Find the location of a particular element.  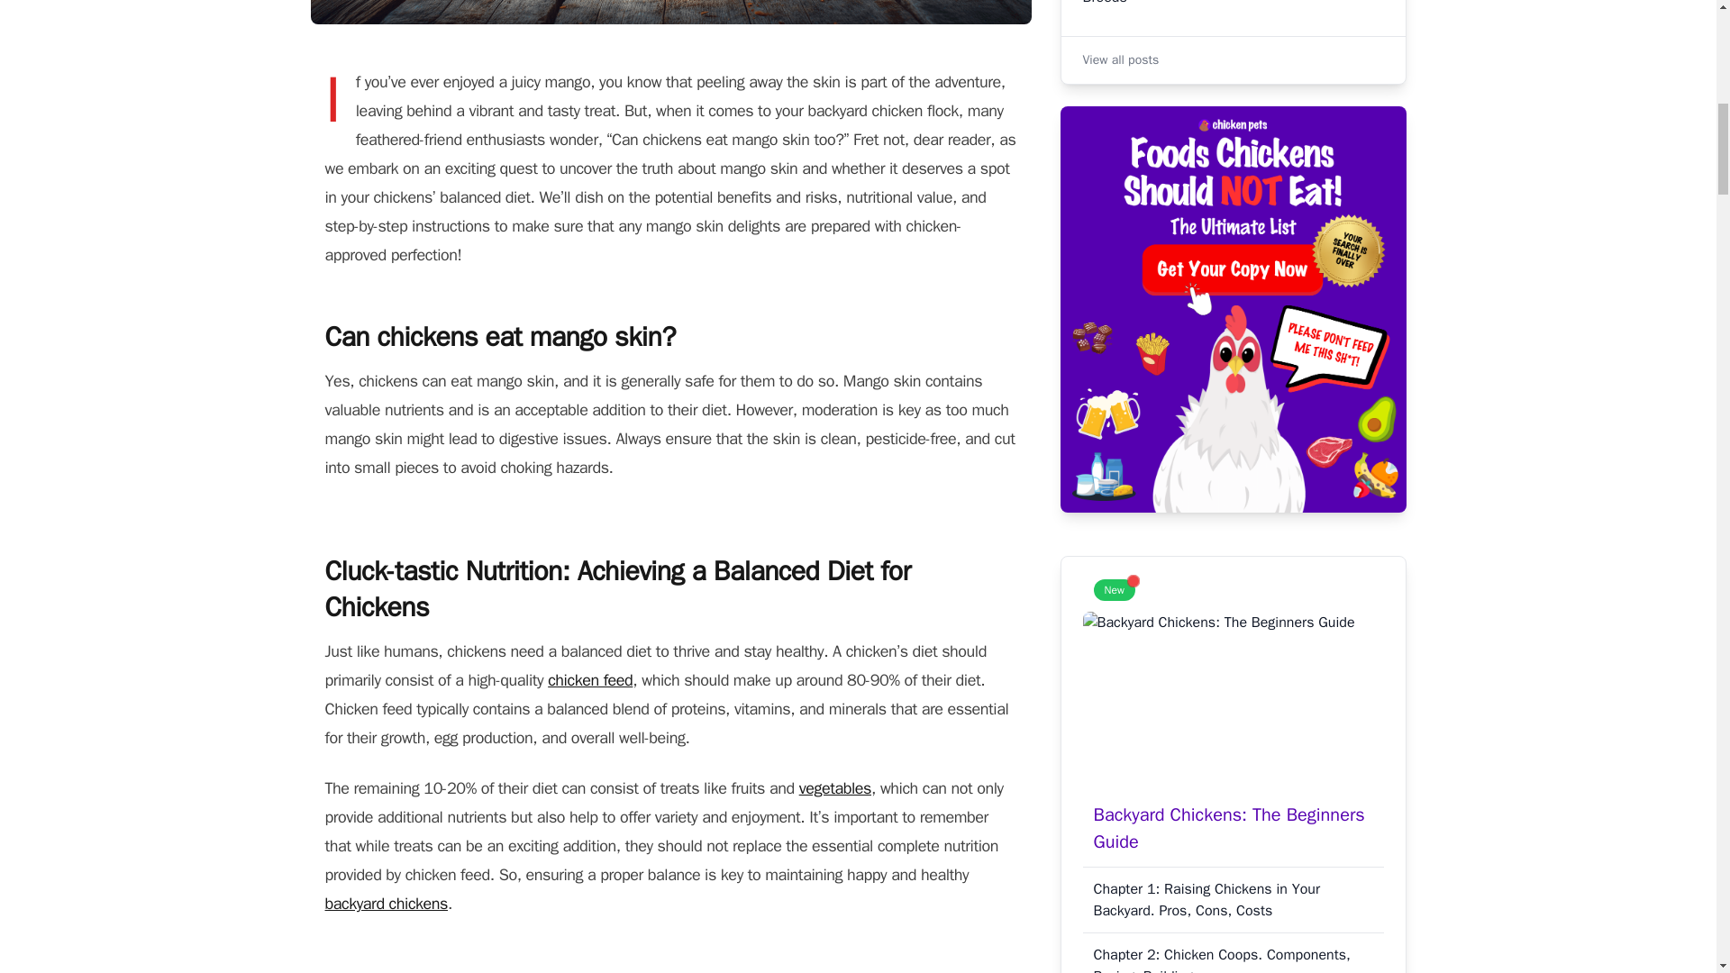

Low-feed-conversion Chicken Breeds is located at coordinates (1233, 14).